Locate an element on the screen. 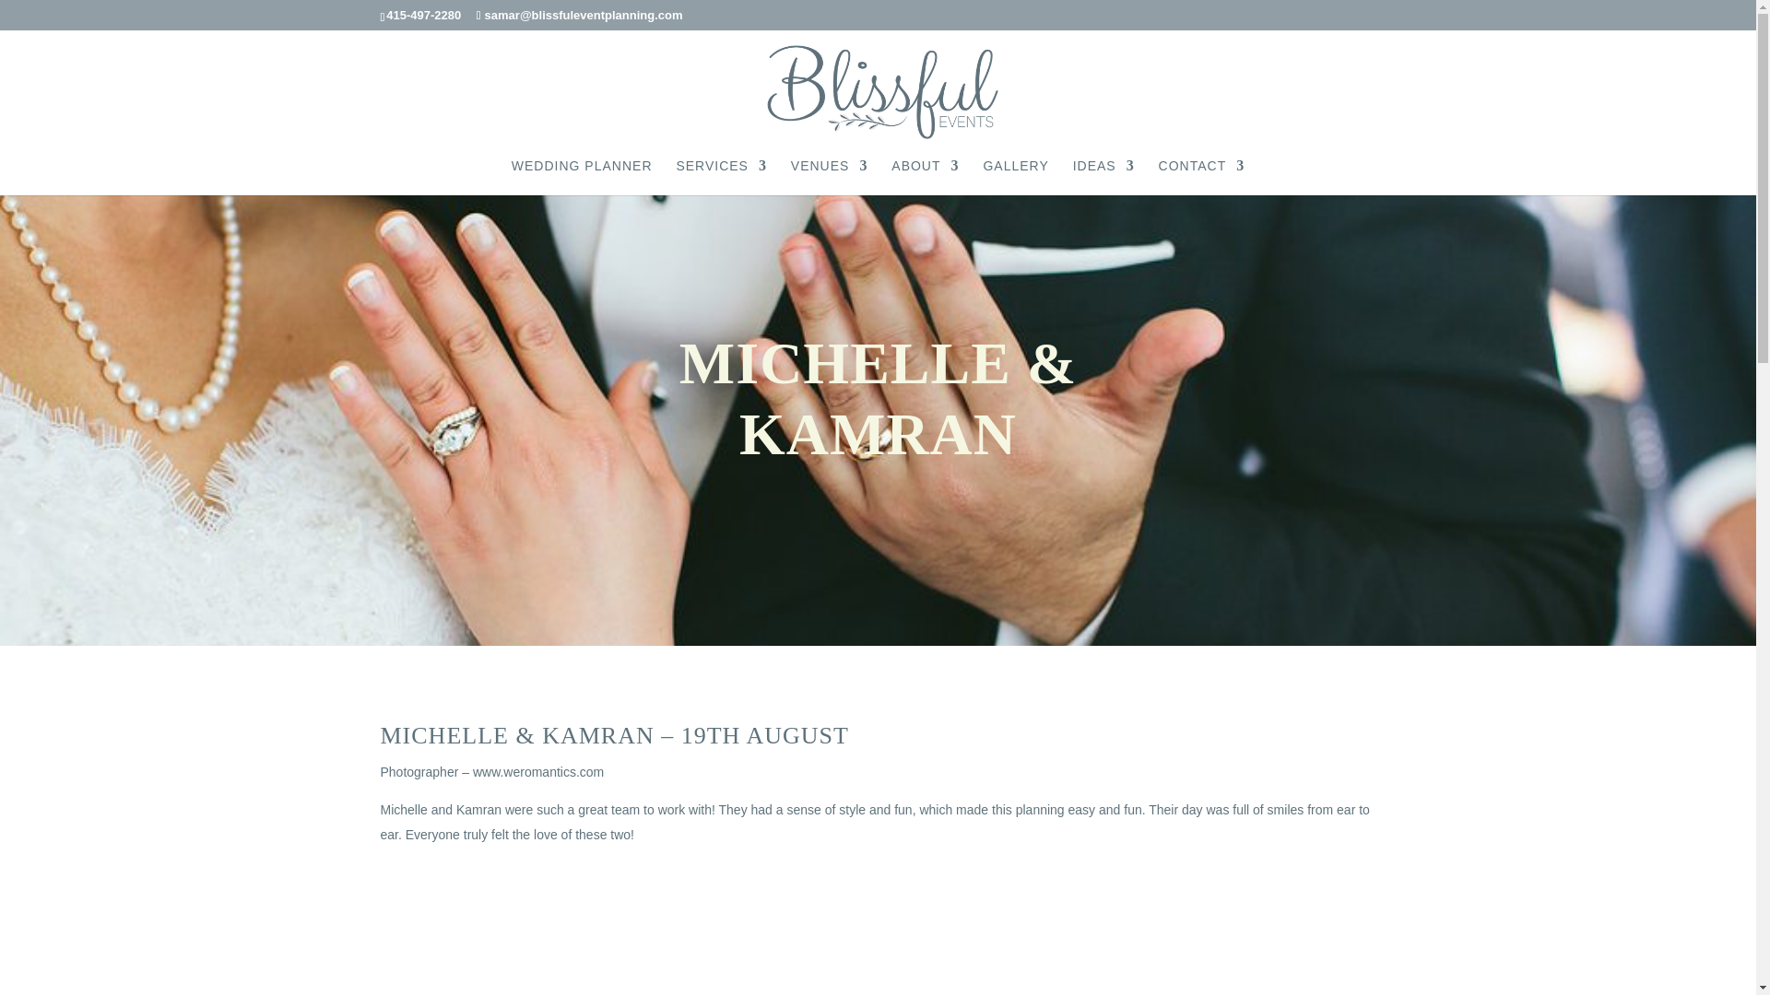 The image size is (1770, 995). SERVICES is located at coordinates (721, 177).